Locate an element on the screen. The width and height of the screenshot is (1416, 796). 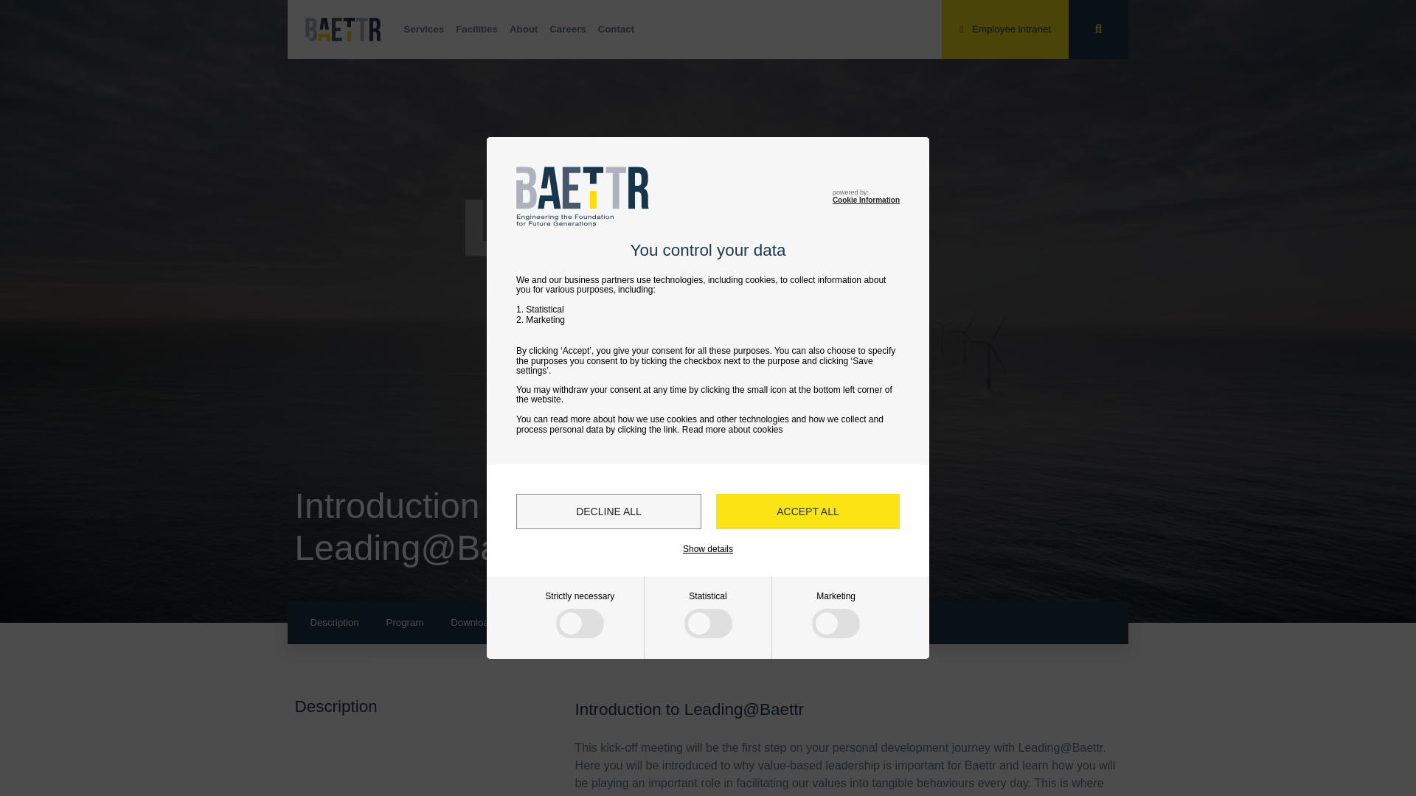
ACCEPT ALL is located at coordinates (808, 512).